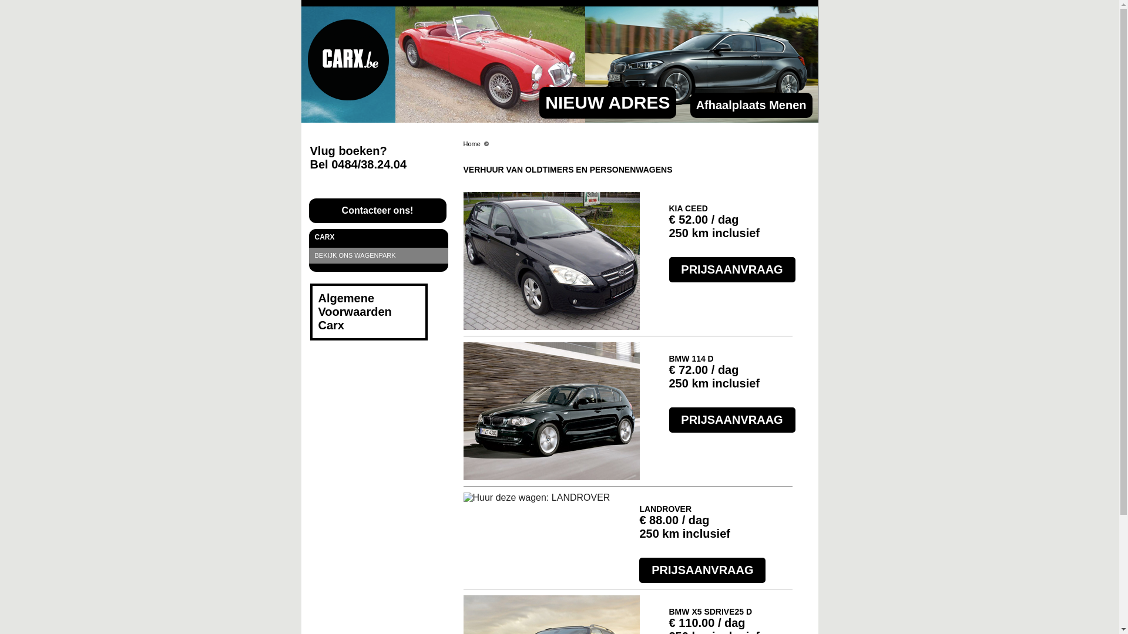  Describe the element at coordinates (732, 420) in the screenshot. I see `PRIJSAANVRAAG` at that location.